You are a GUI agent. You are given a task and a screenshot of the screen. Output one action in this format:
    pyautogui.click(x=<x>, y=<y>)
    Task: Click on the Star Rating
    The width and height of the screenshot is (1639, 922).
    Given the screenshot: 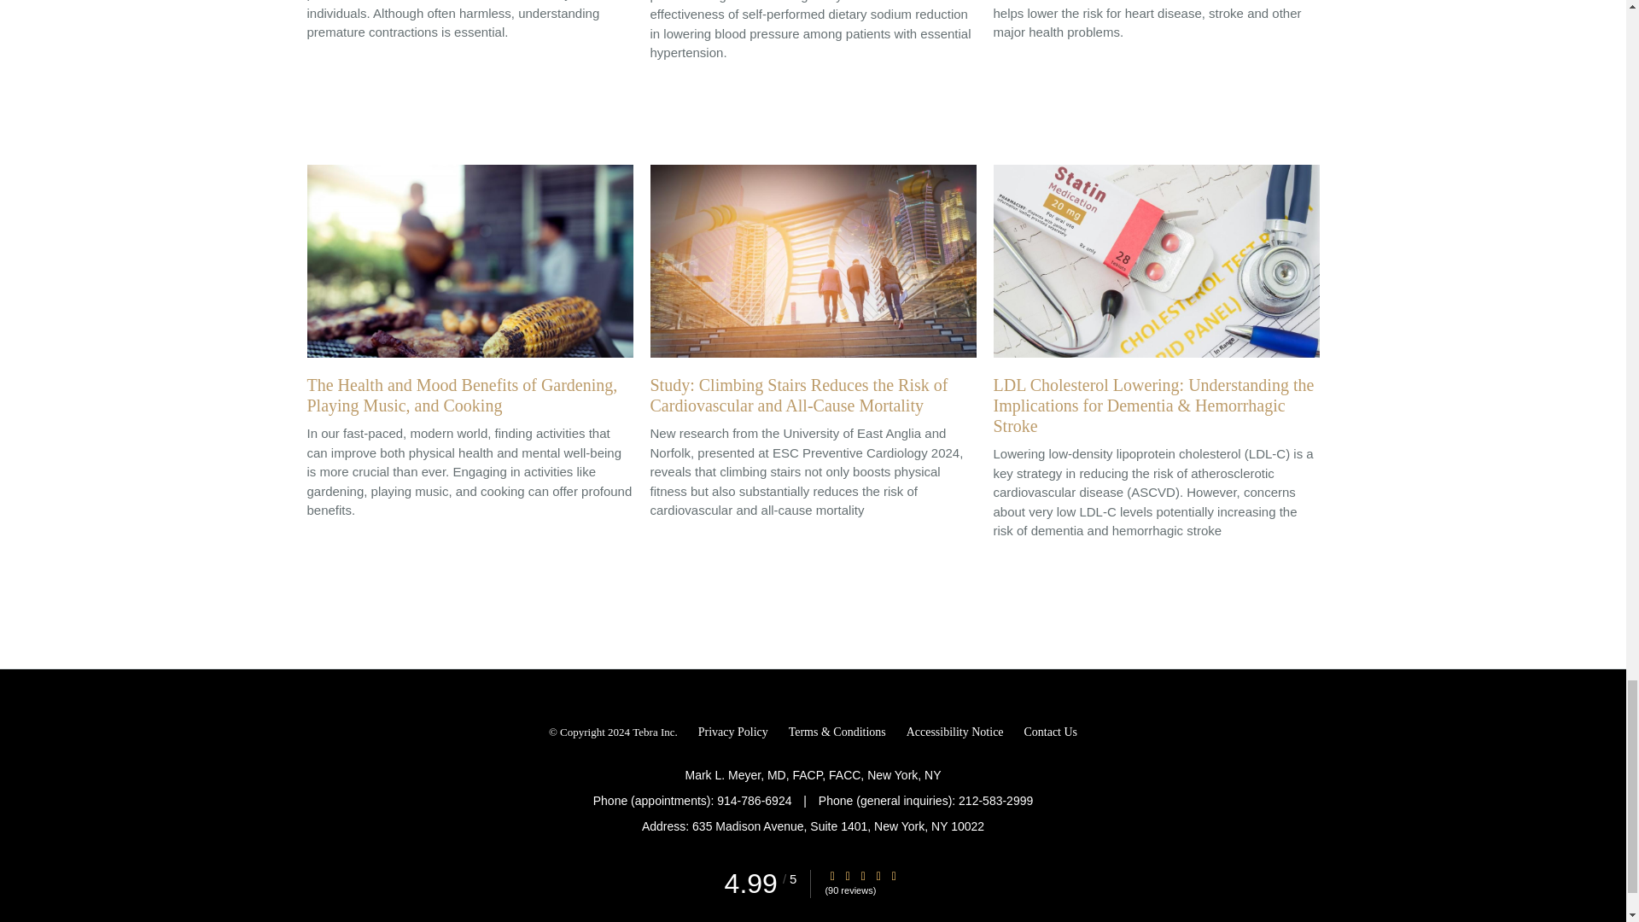 What is the action you would take?
    pyautogui.click(x=848, y=876)
    